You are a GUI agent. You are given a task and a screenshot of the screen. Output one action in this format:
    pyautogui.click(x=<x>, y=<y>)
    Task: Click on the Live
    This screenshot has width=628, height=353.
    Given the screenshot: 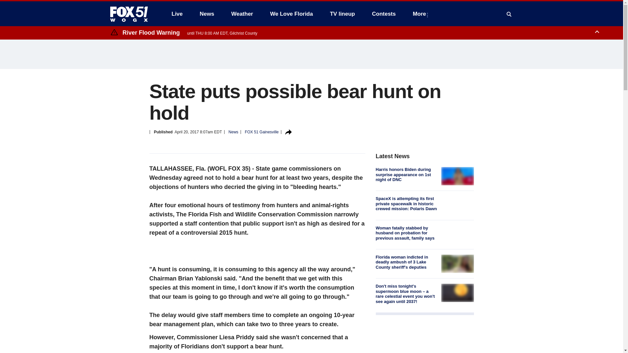 What is the action you would take?
    pyautogui.click(x=177, y=14)
    